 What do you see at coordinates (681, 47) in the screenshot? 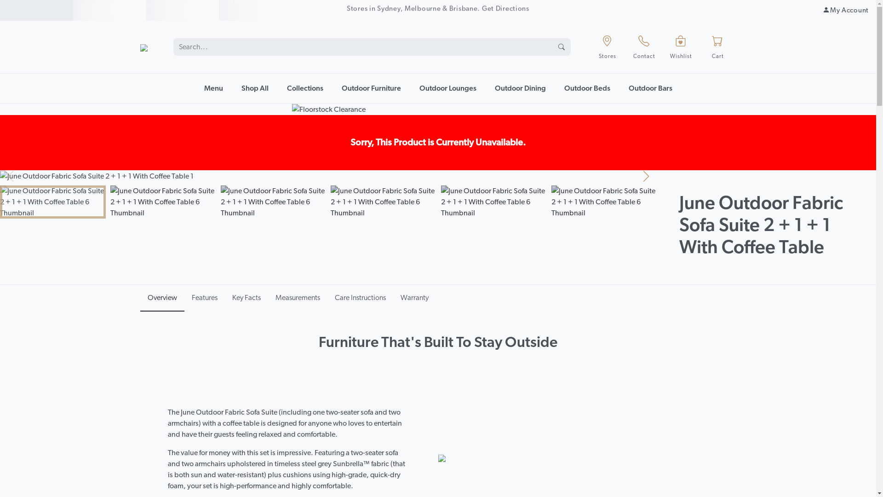
I see `Wishlist` at bounding box center [681, 47].